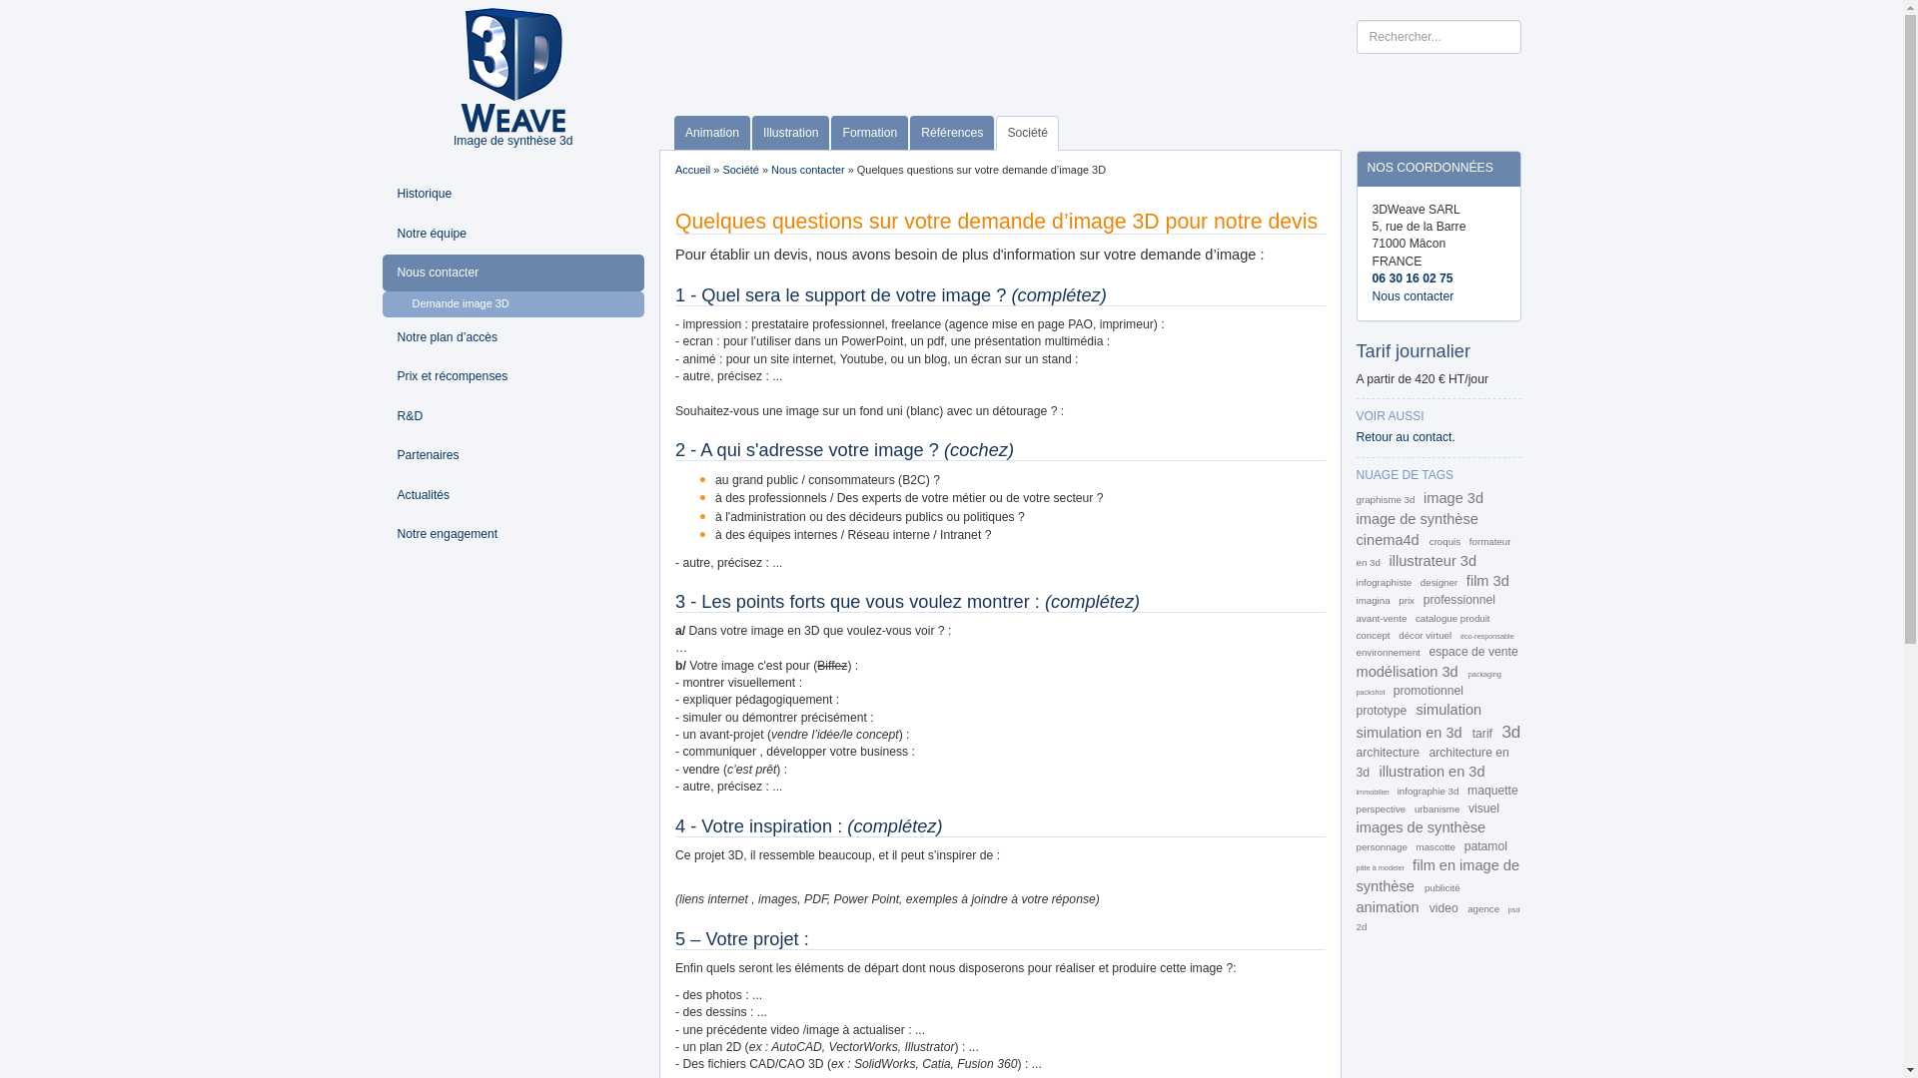  I want to click on agence, so click(1484, 908).